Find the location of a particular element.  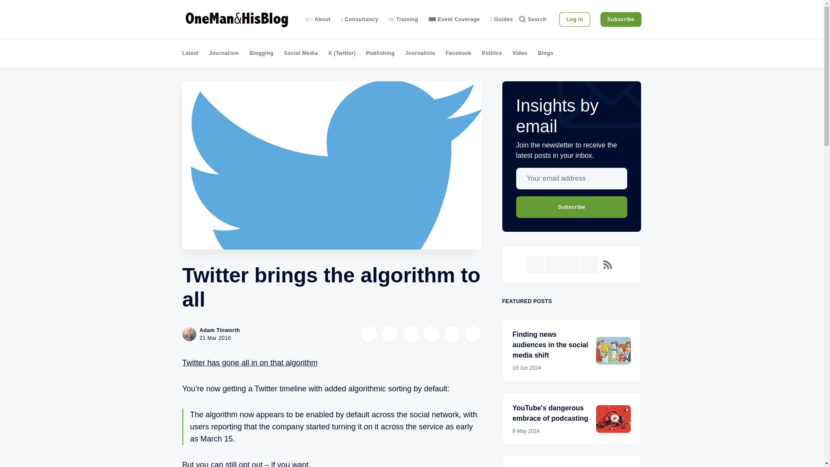

Journalism is located at coordinates (224, 53).